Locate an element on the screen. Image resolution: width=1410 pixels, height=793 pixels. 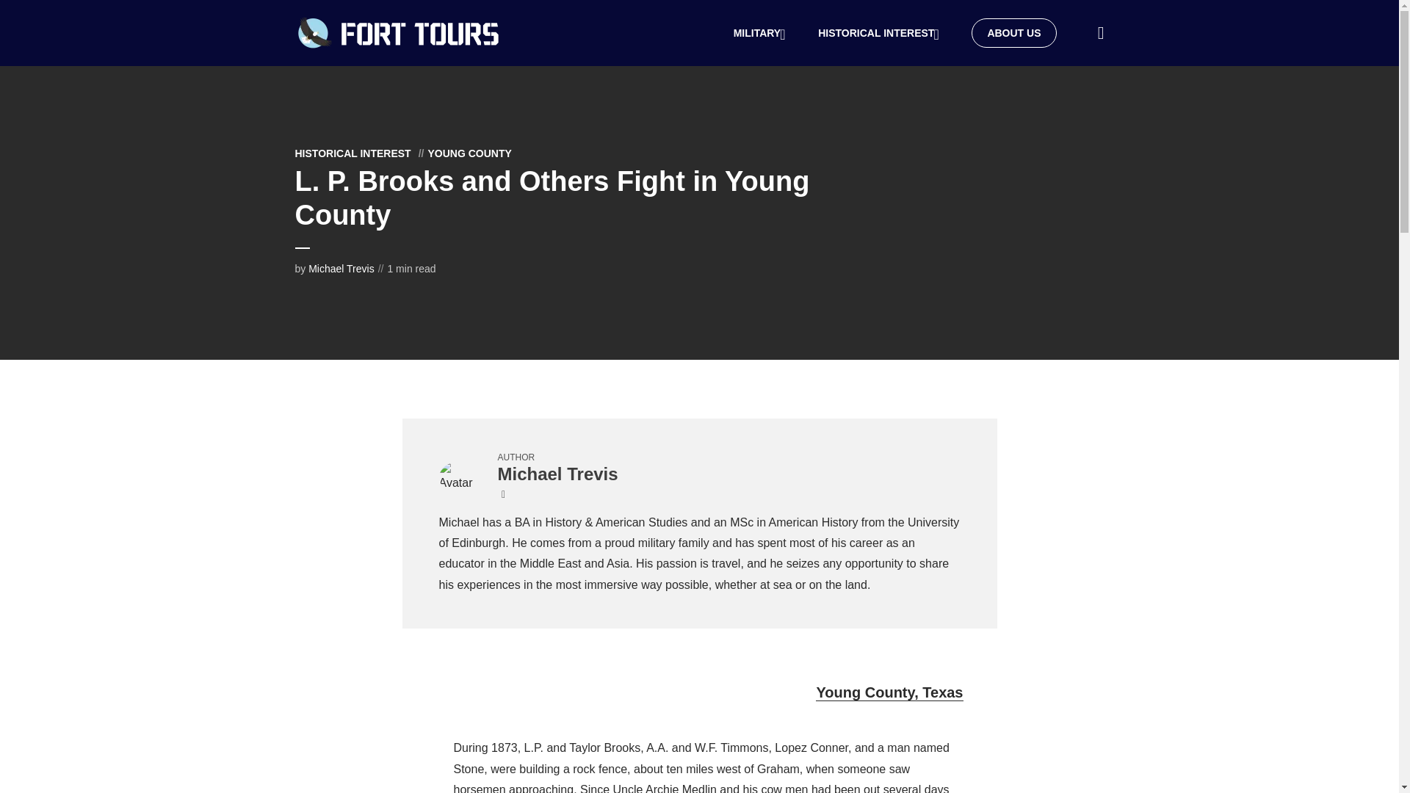
ABOUT US is located at coordinates (1013, 32).